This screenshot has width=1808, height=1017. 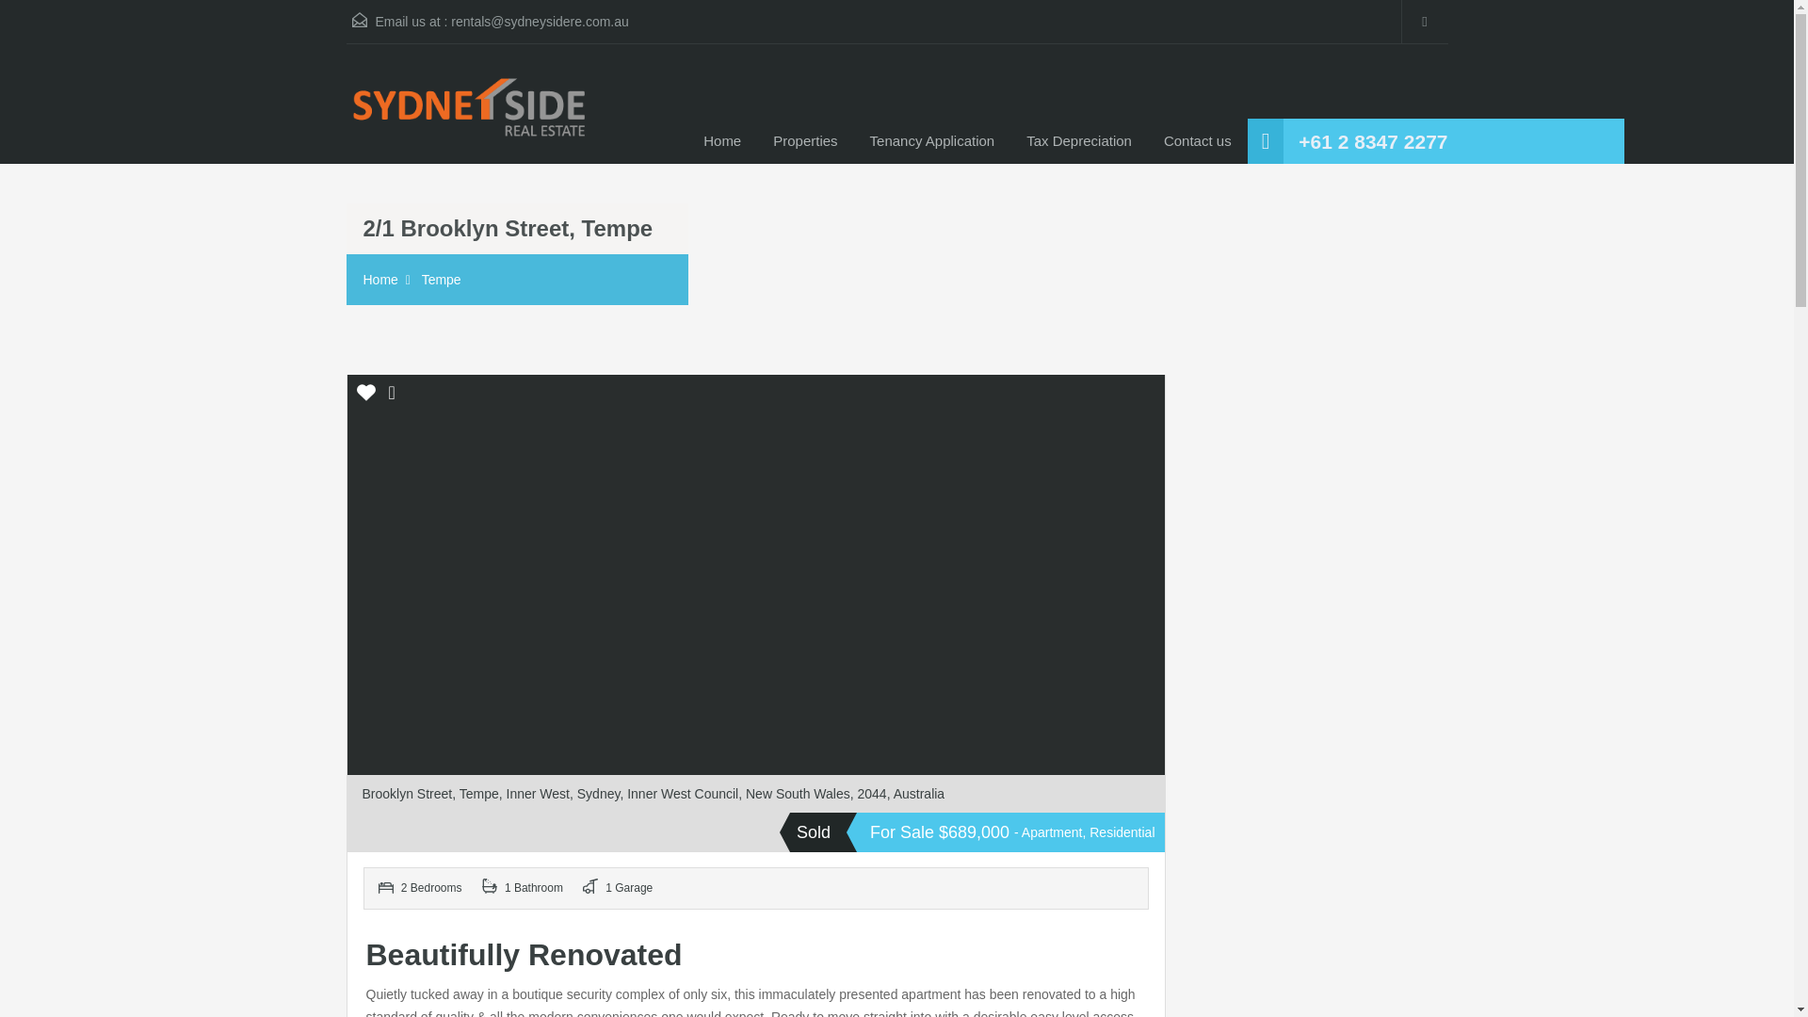 What do you see at coordinates (805, 141) in the screenshot?
I see `Properties` at bounding box center [805, 141].